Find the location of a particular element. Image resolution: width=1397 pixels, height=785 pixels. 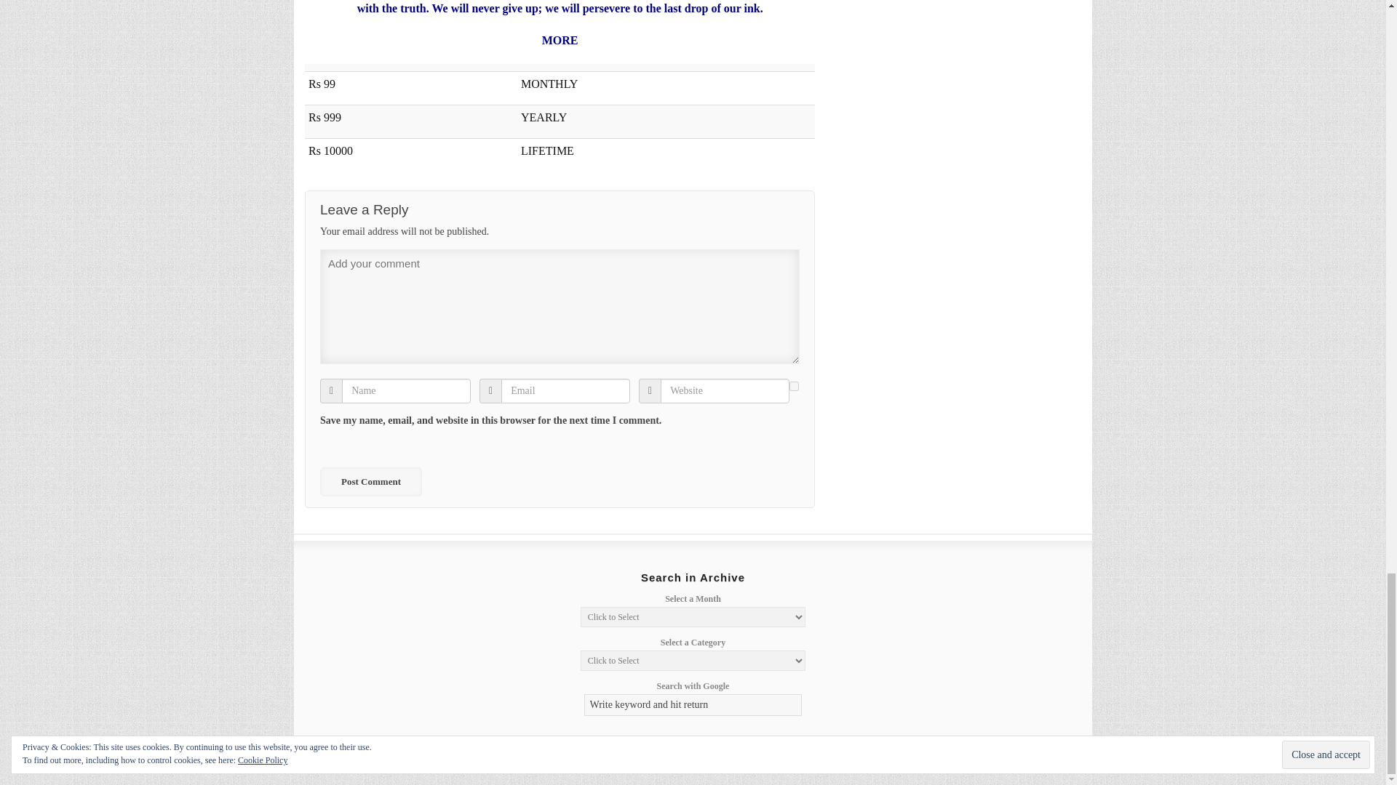

Write keyword and hit return is located at coordinates (693, 704).